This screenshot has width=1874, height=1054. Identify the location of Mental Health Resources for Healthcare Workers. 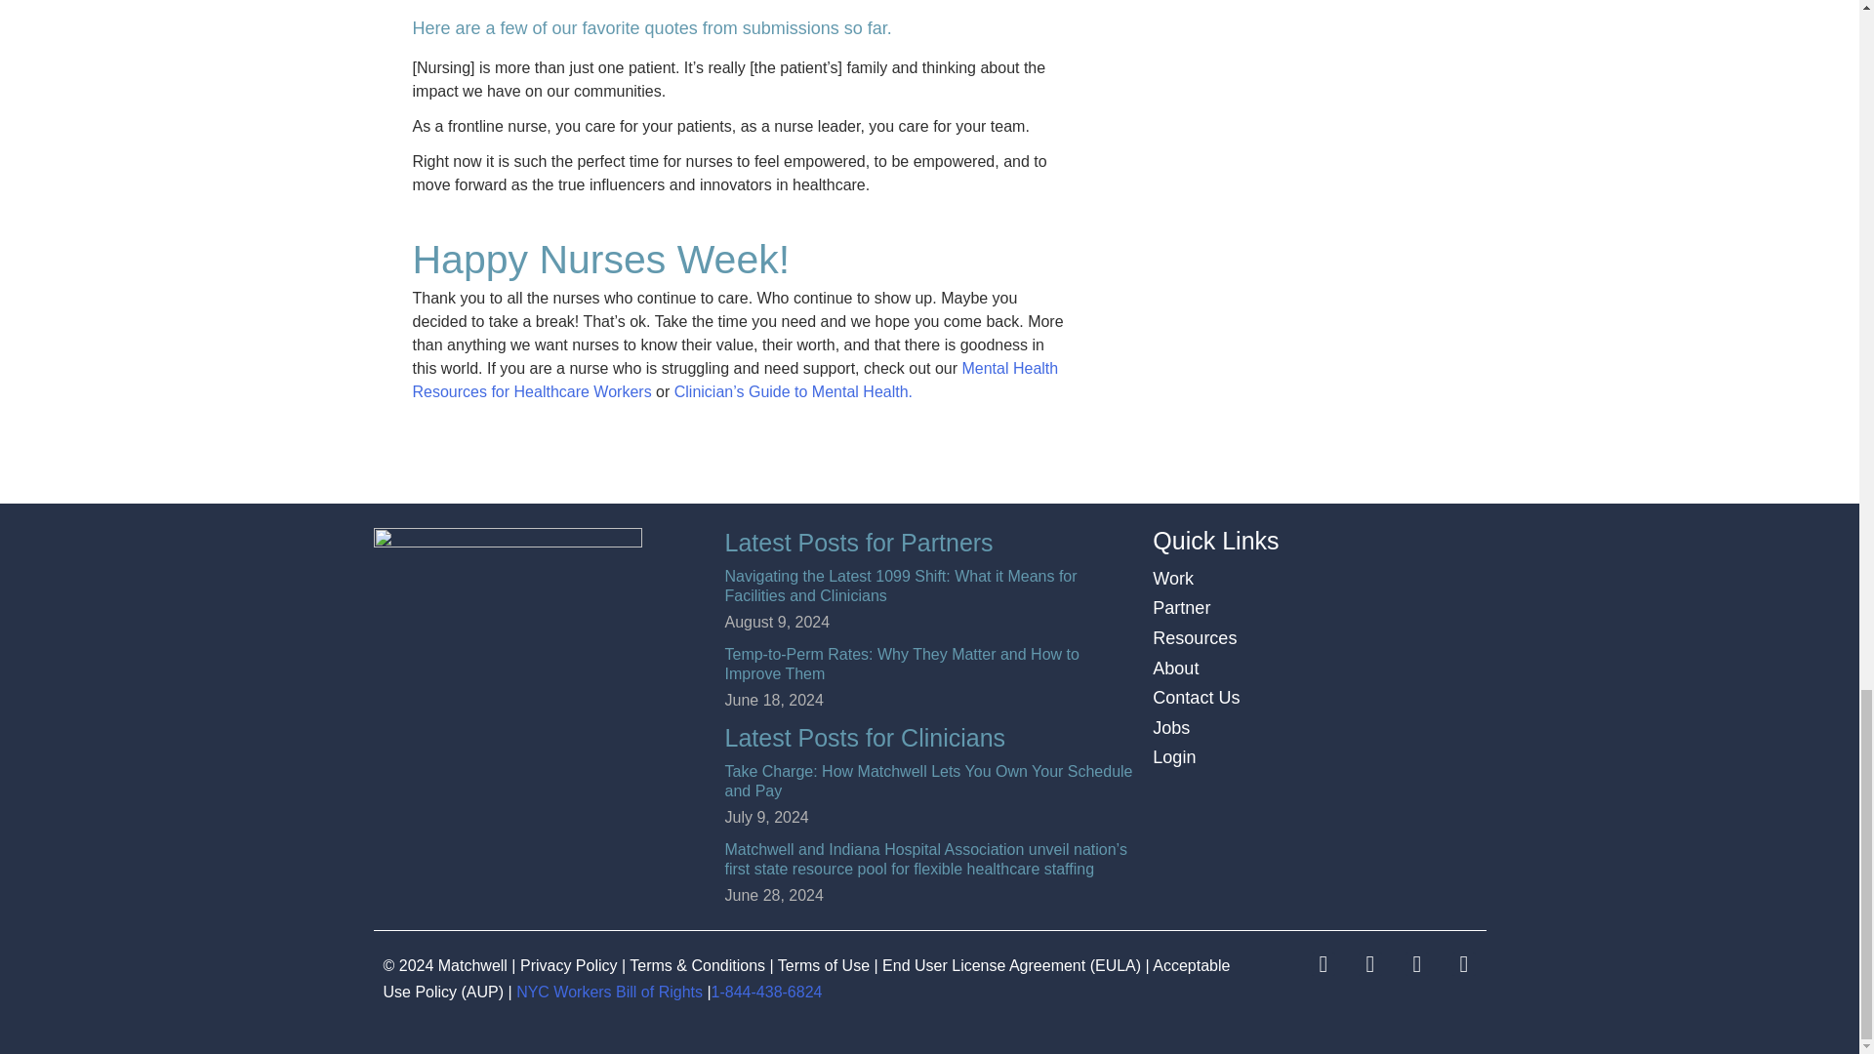
(735, 381).